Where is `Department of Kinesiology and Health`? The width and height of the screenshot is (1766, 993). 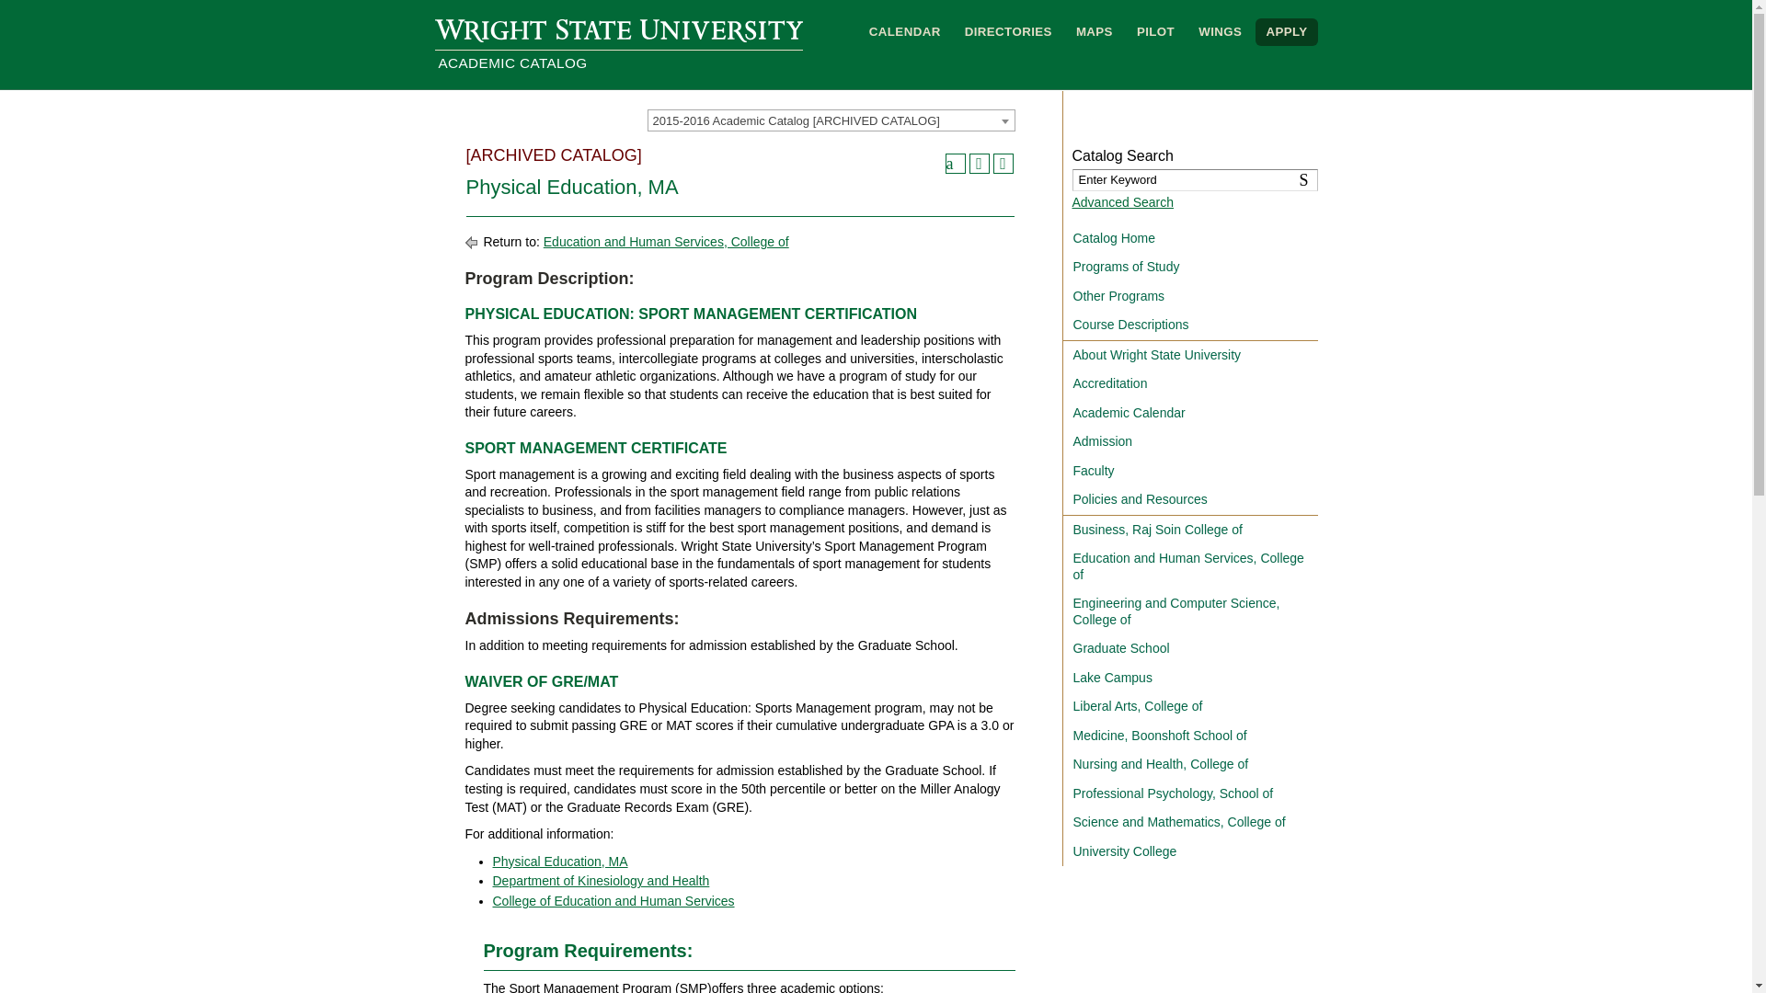
Department of Kinesiology and Health is located at coordinates (601, 881).